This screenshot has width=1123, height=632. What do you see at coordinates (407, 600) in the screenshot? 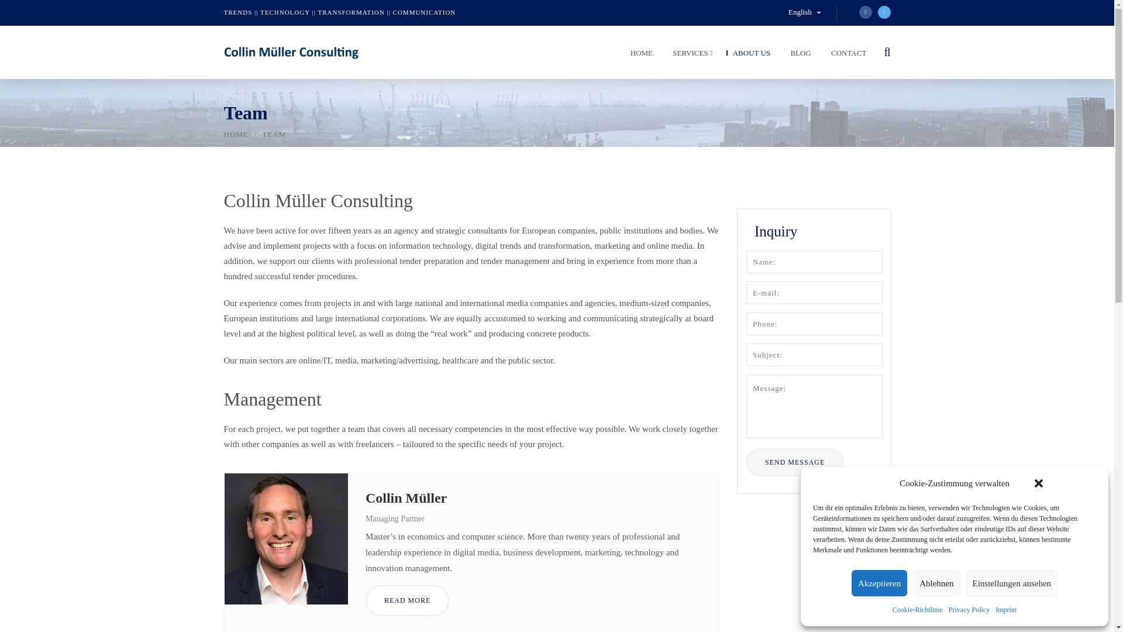
I see `READ MORE` at bounding box center [407, 600].